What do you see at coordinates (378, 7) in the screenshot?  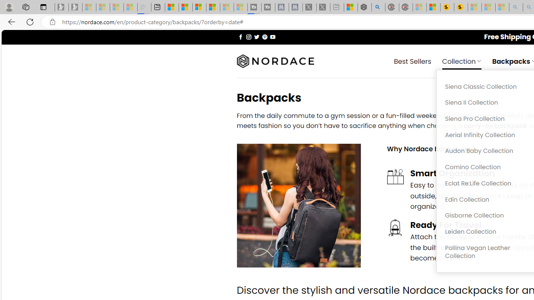 I see `poe - Search` at bounding box center [378, 7].